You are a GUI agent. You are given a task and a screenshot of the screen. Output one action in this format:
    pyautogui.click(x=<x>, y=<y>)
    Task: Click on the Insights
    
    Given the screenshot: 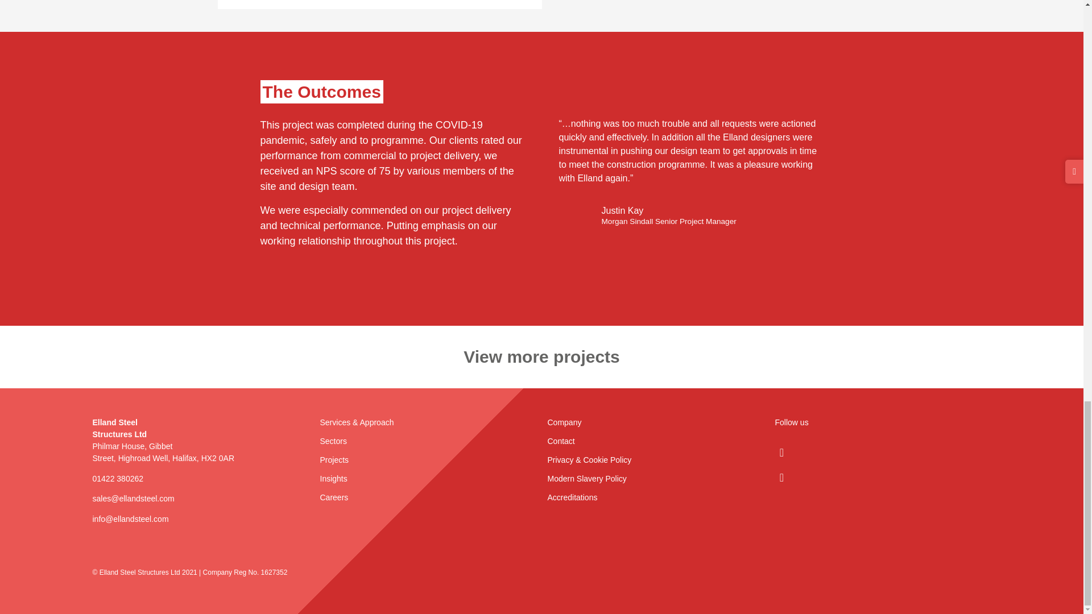 What is the action you would take?
    pyautogui.click(x=333, y=478)
    